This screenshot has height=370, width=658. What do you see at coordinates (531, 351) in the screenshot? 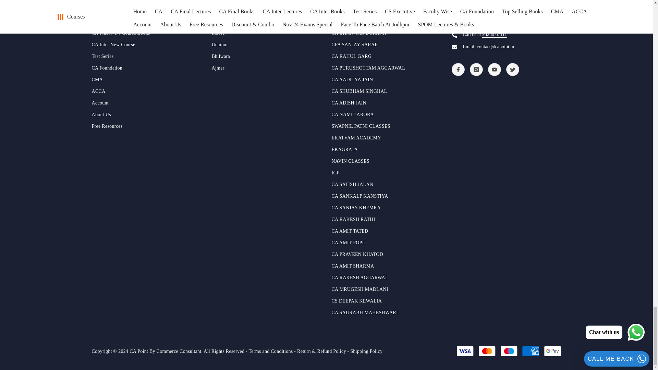
I see `American Express` at bounding box center [531, 351].